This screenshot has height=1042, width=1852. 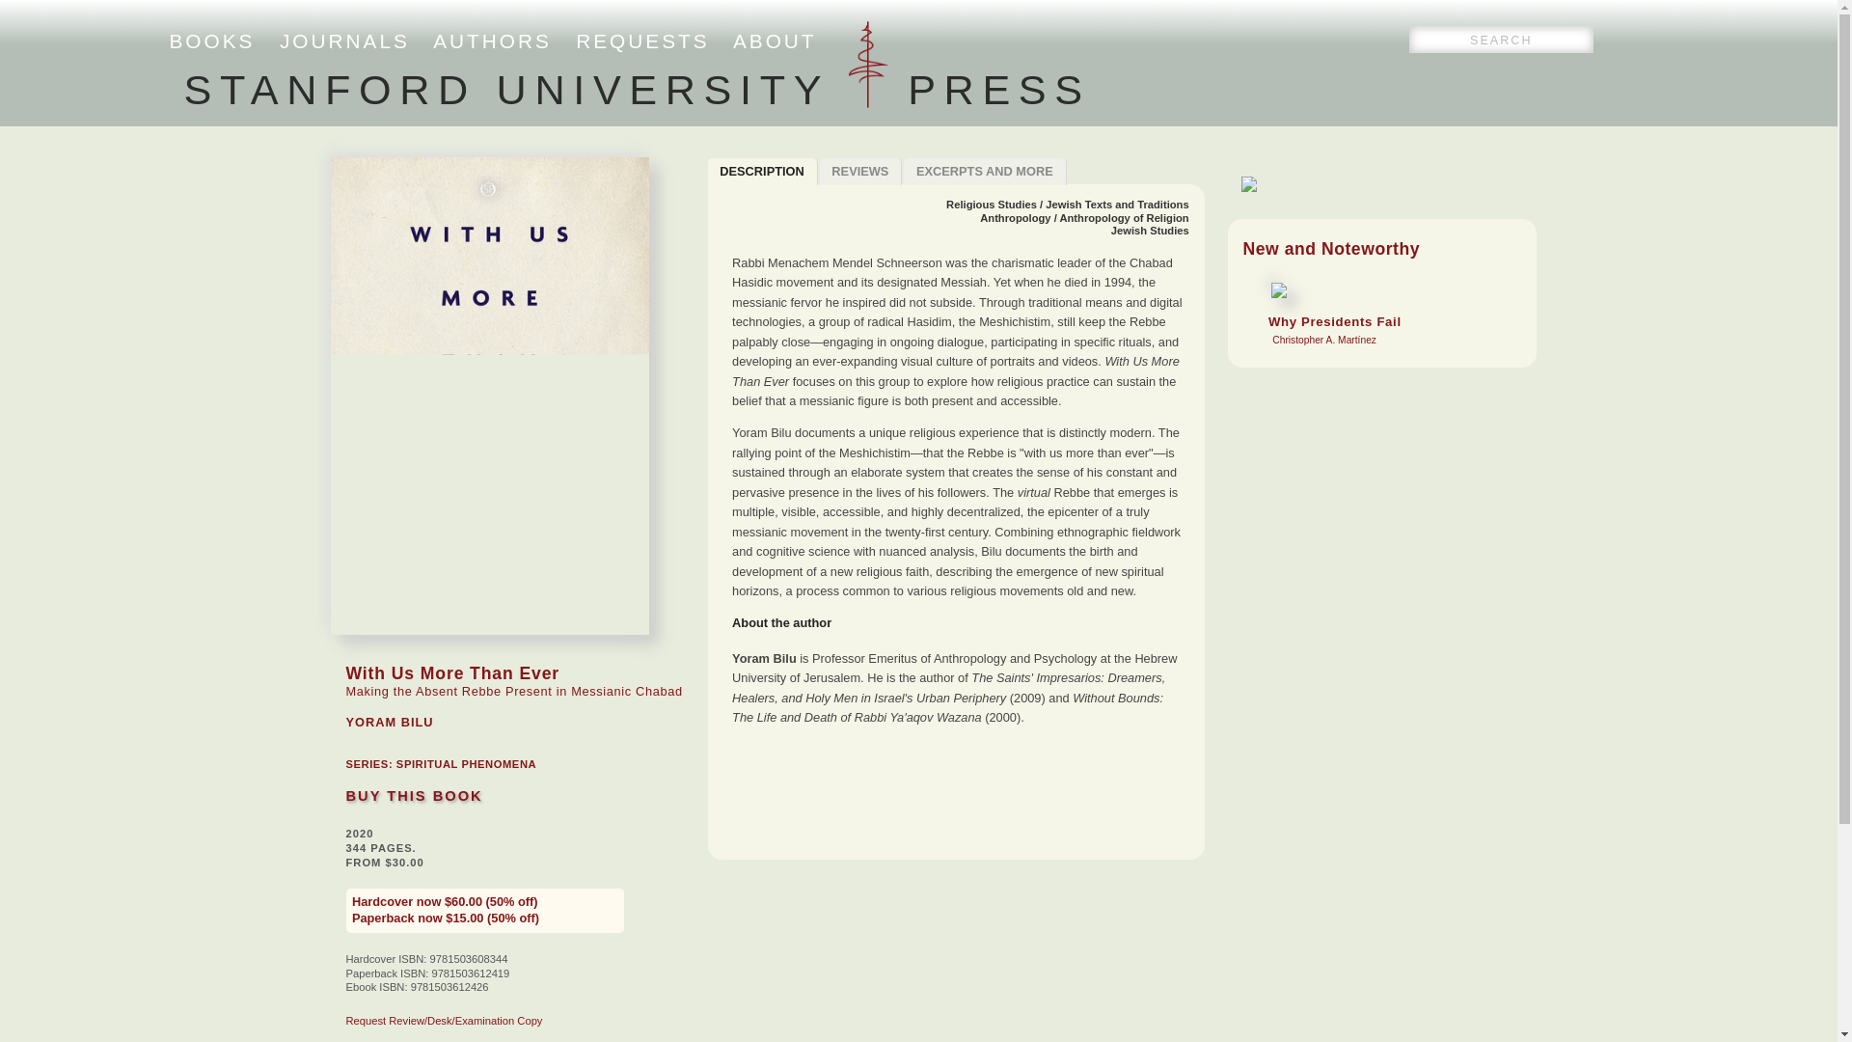 I want to click on Jewish Studies, so click(x=984, y=172).